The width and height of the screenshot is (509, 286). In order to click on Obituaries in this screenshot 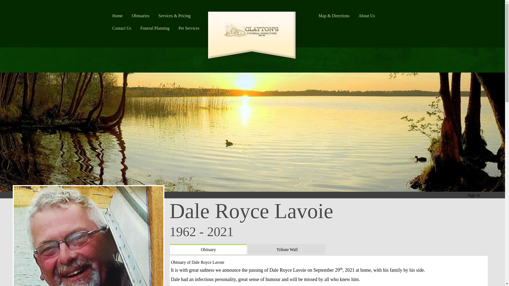, I will do `click(141, 14)`.